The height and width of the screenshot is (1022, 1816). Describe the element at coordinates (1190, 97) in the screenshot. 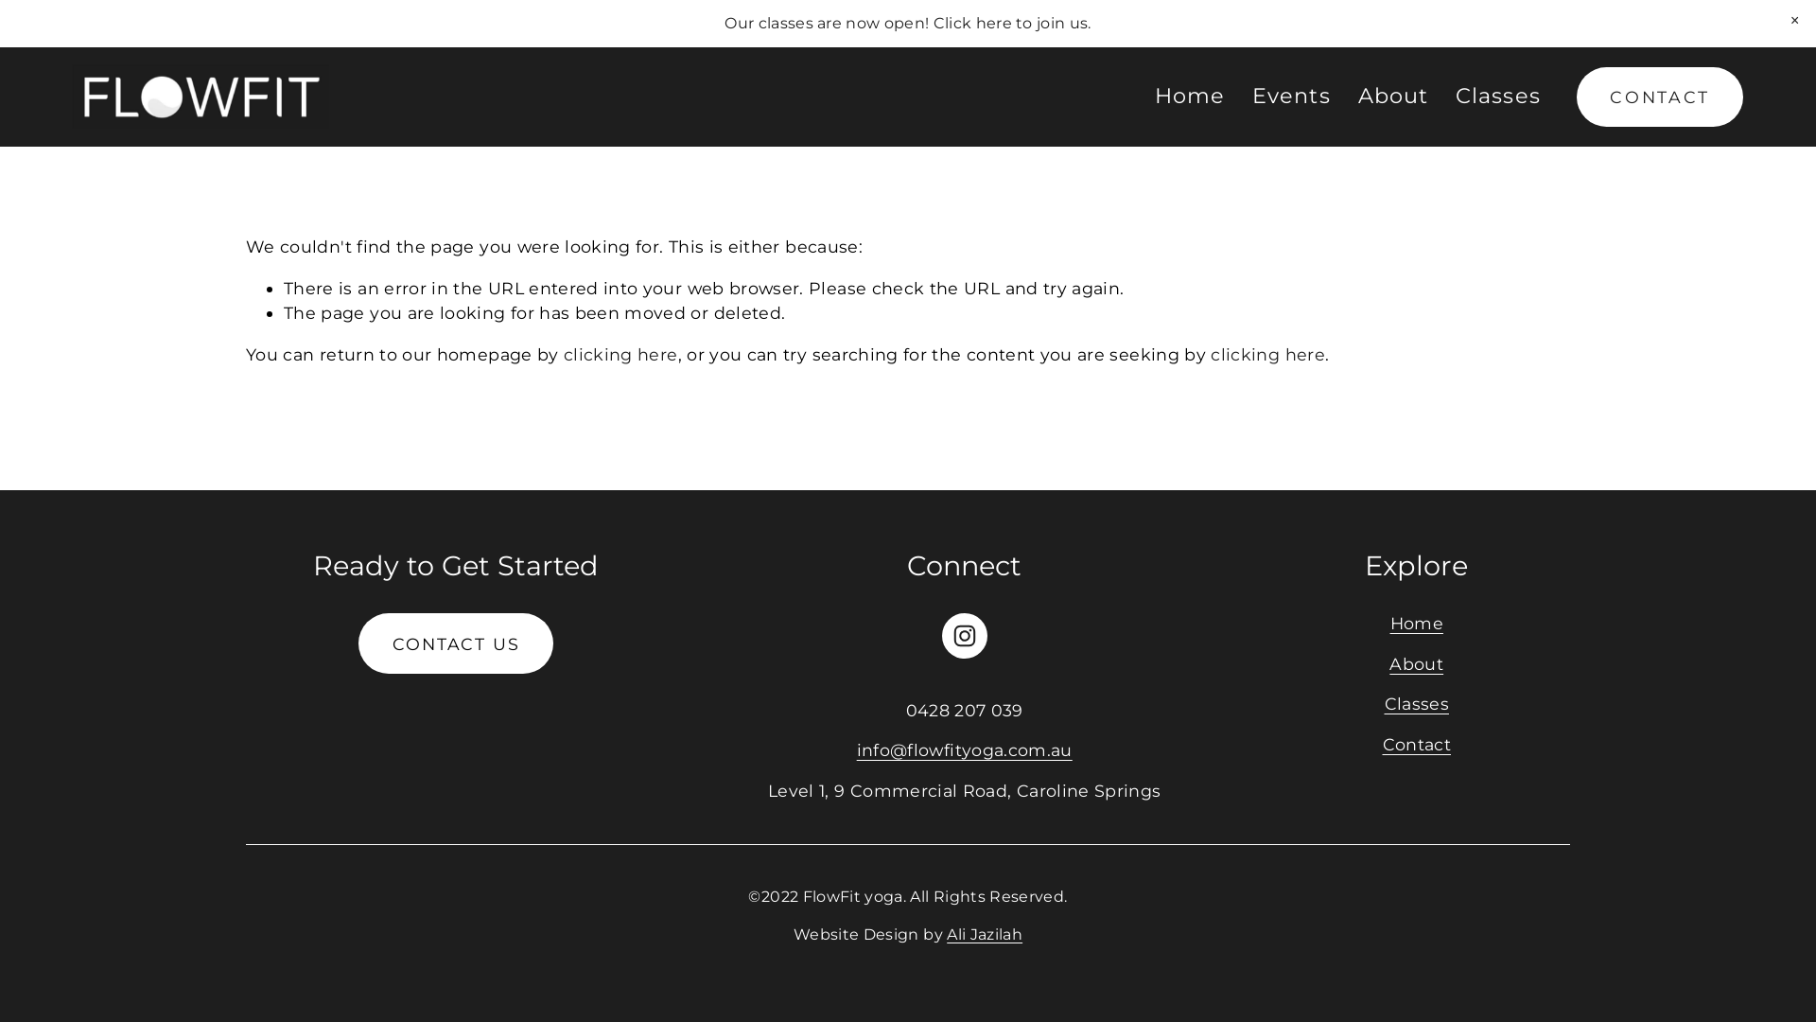

I see `Home` at that location.